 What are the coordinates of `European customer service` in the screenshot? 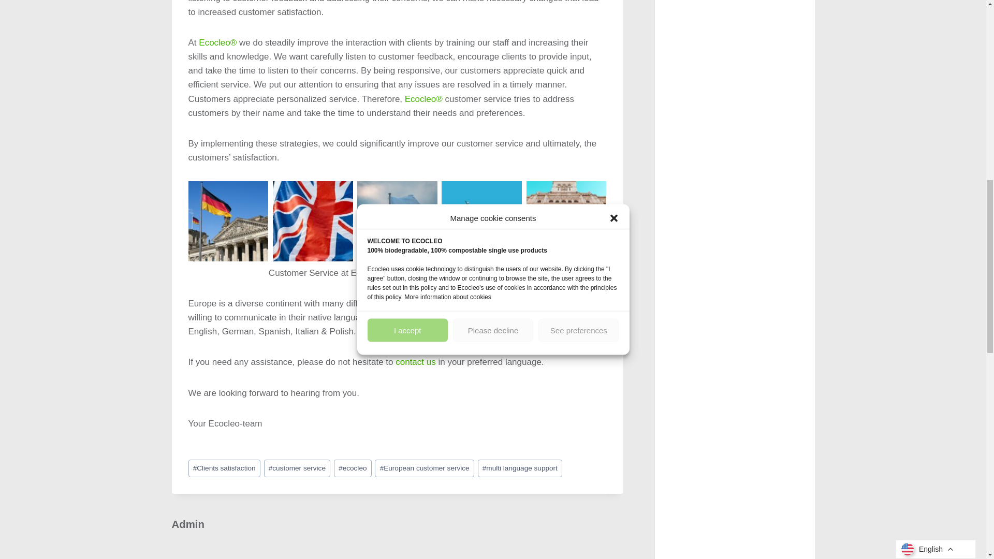 It's located at (424, 468).